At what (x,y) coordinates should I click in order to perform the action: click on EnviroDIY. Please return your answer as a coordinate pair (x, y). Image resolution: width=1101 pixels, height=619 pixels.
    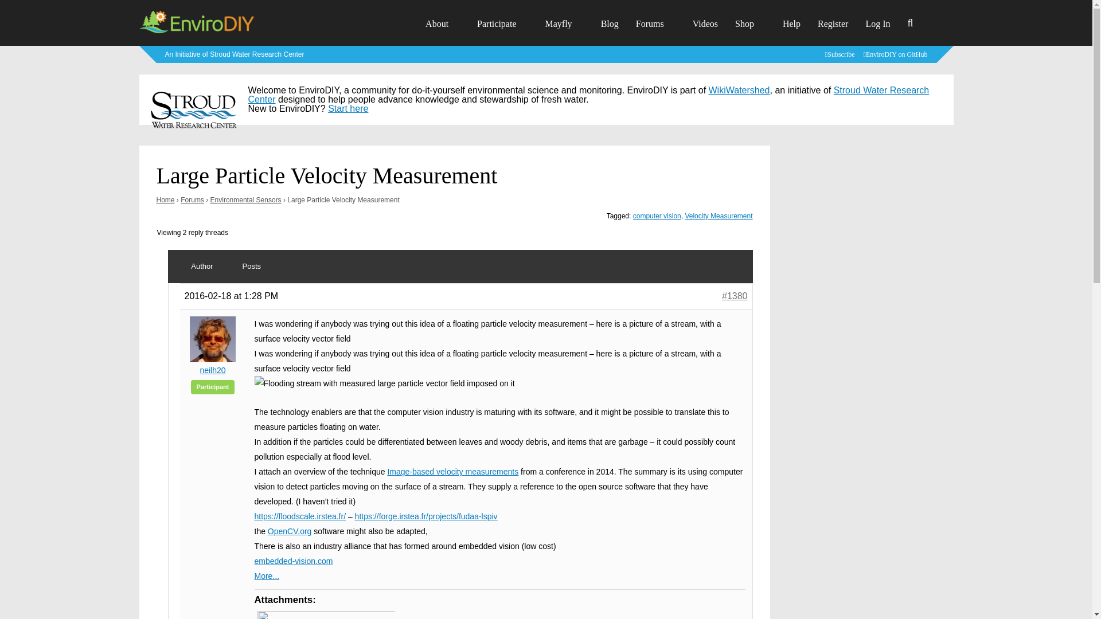
    Looking at the image, I should click on (196, 32).